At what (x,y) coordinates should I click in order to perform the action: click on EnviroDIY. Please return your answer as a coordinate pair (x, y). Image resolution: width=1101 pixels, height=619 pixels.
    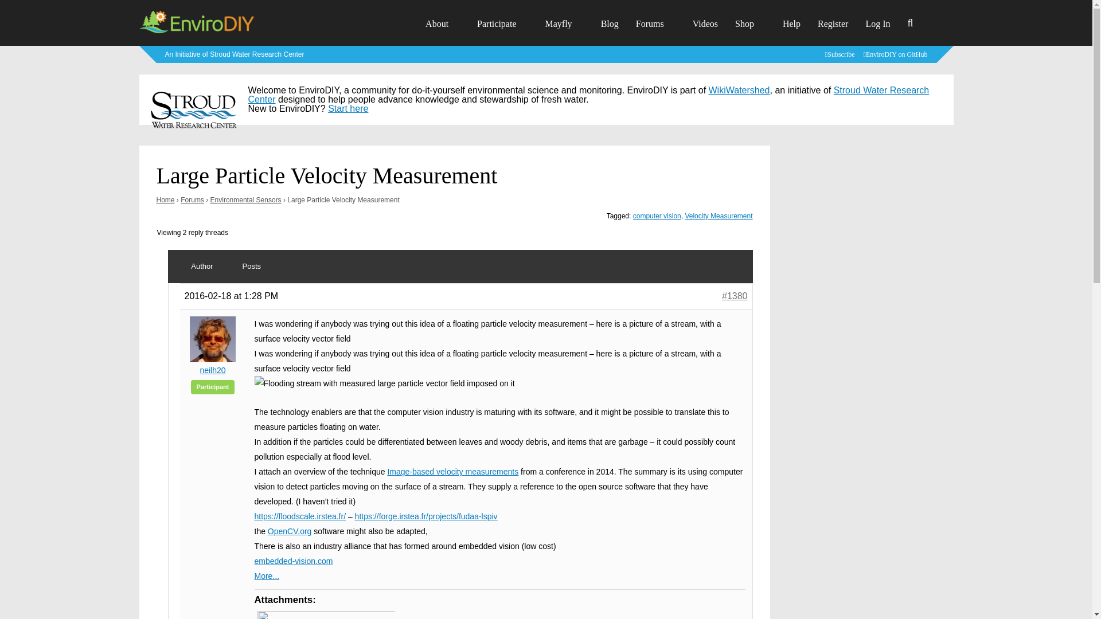
    Looking at the image, I should click on (196, 32).